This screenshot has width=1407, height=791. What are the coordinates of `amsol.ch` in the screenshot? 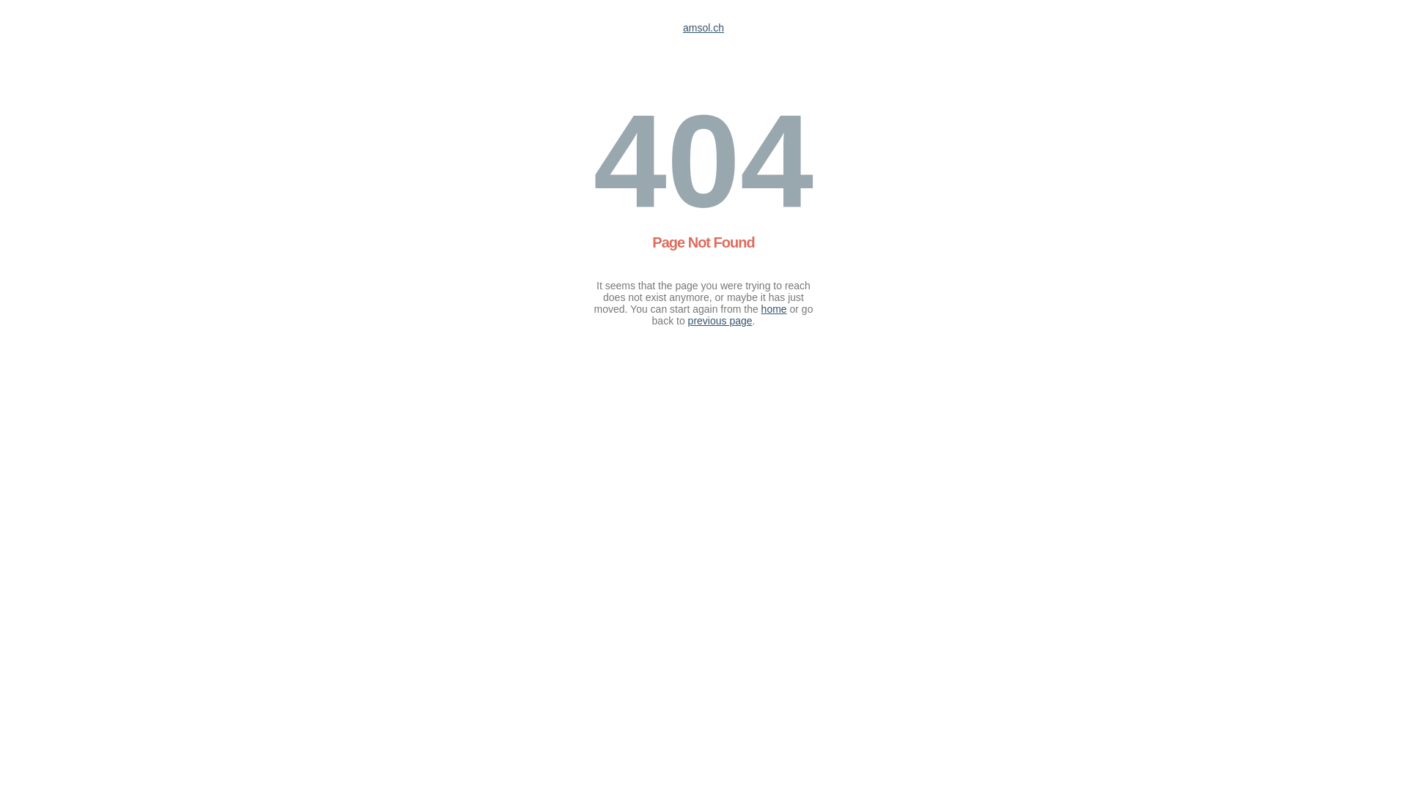 It's located at (703, 28).